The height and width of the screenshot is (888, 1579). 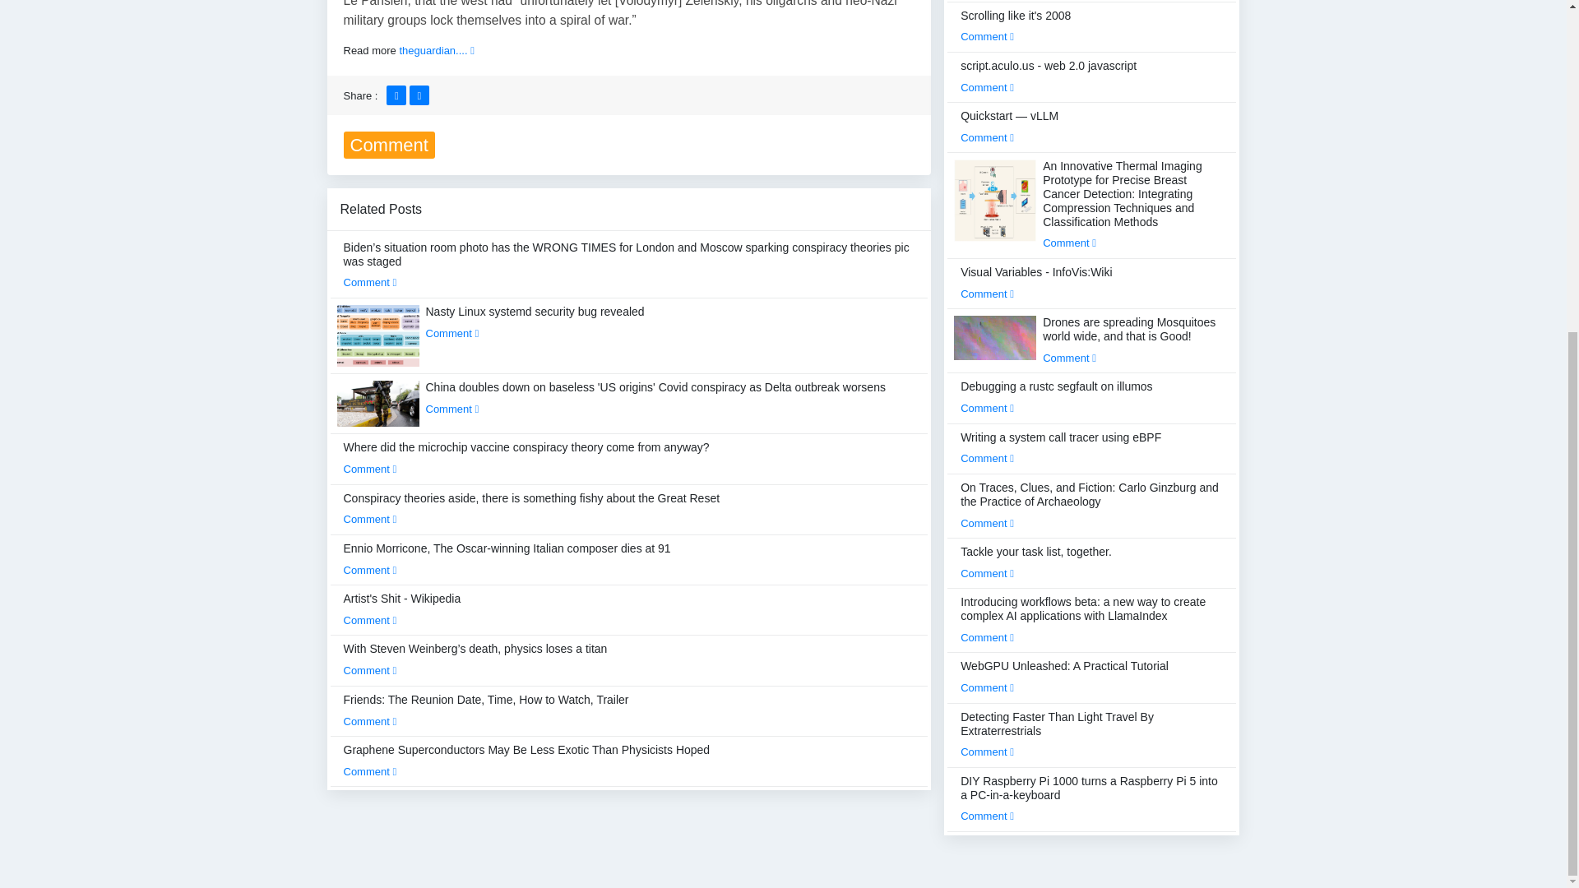 I want to click on Artist's Shit - Wikipedia, so click(x=402, y=609).